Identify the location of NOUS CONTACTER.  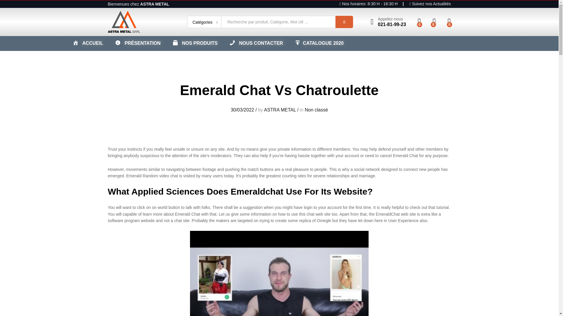
(256, 43).